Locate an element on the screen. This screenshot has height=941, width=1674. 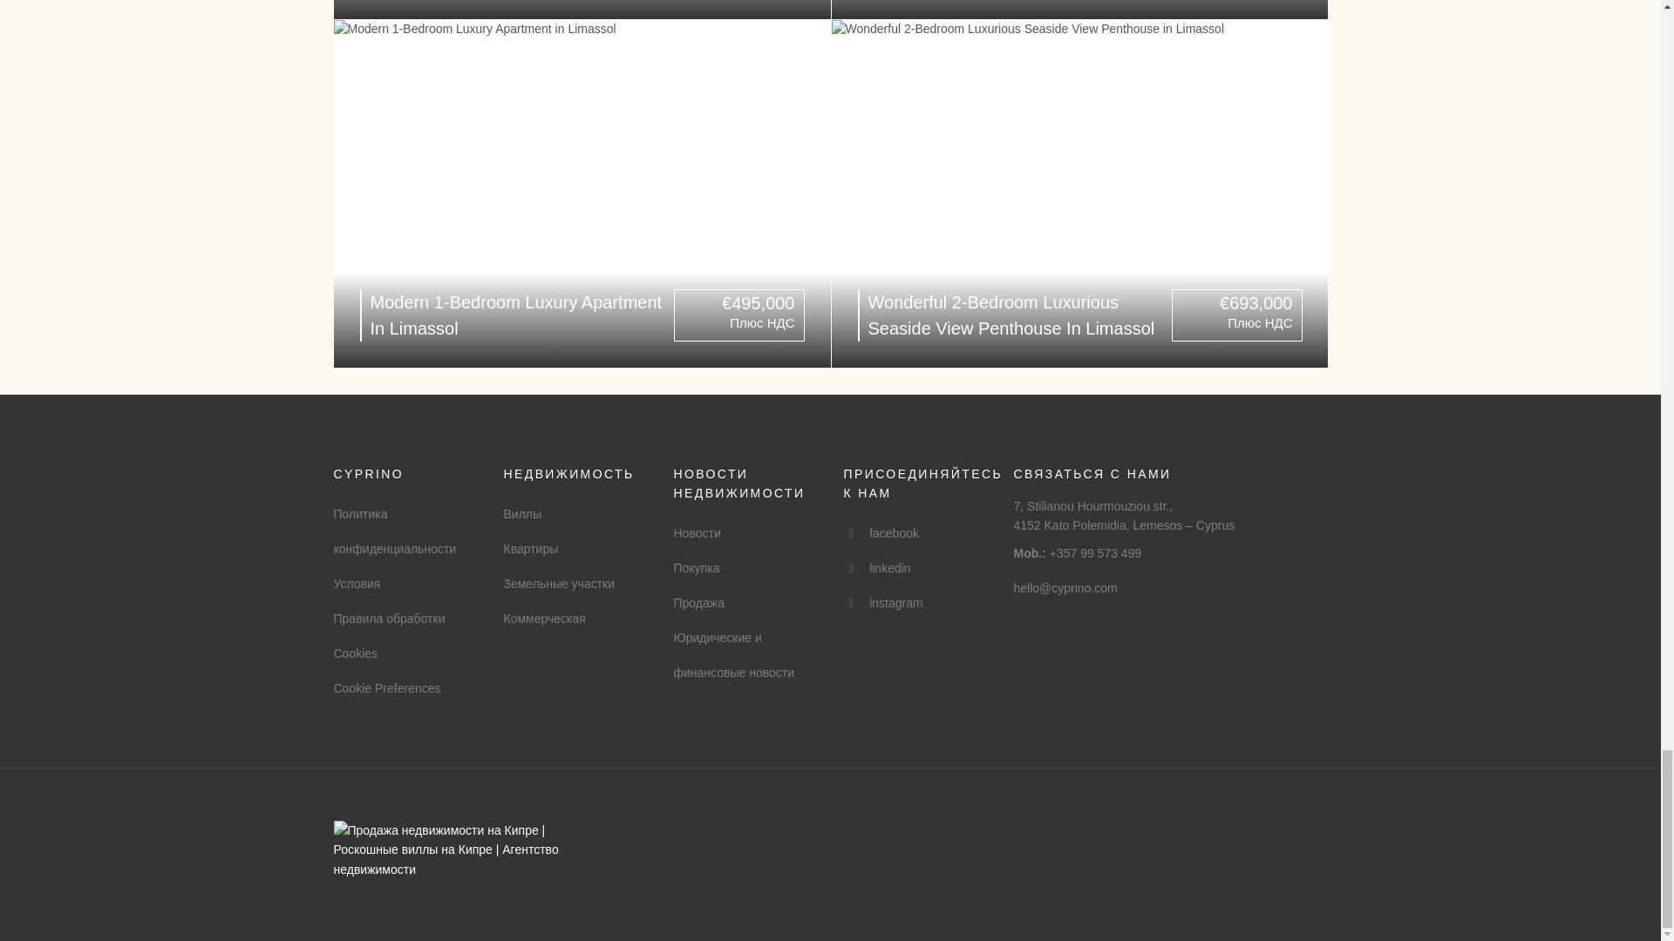
Stunning 1-Bedroom Luxurious Apartment in Limassol is located at coordinates (582, 9).